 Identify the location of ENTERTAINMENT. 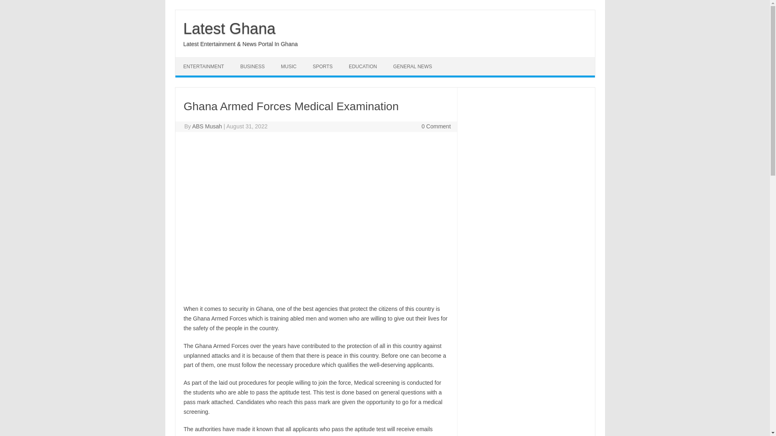
(204, 66).